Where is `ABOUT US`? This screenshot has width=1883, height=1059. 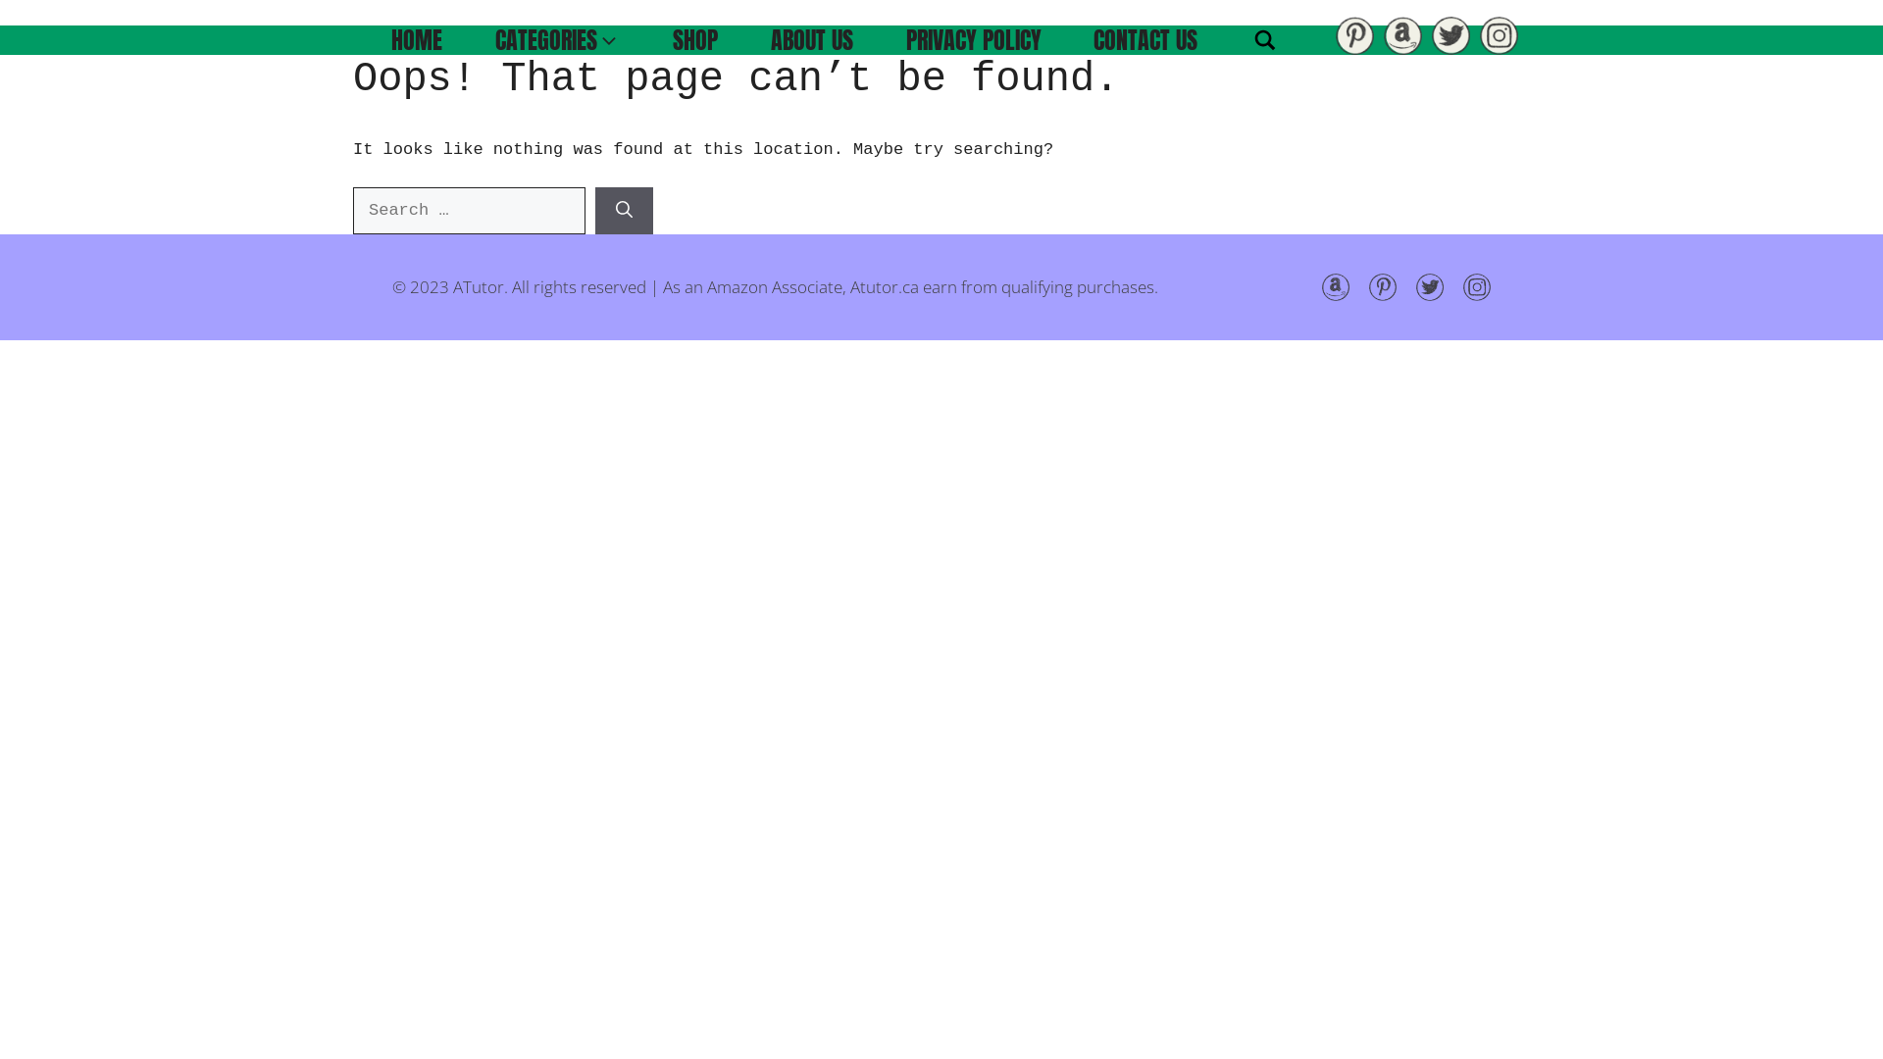 ABOUT US is located at coordinates (812, 40).